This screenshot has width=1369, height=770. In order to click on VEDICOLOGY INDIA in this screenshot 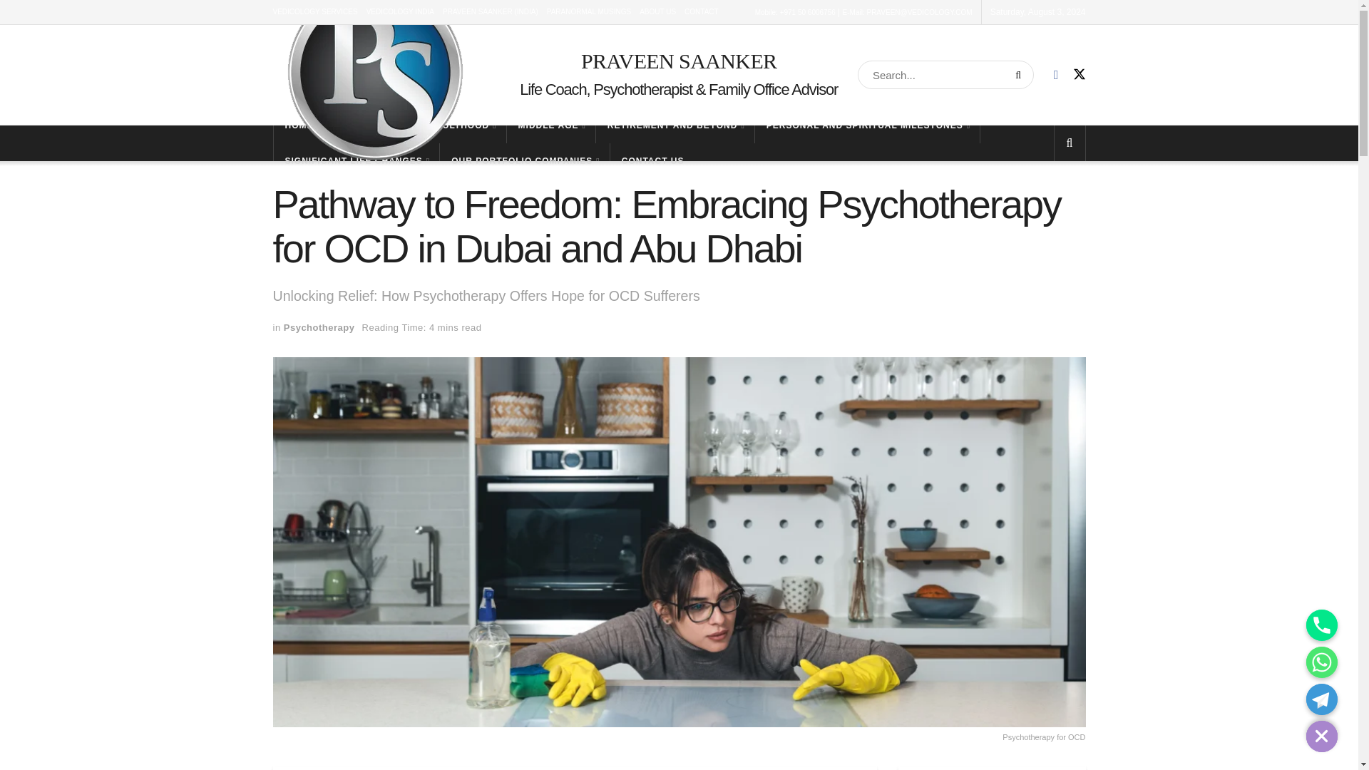, I will do `click(400, 11)`.